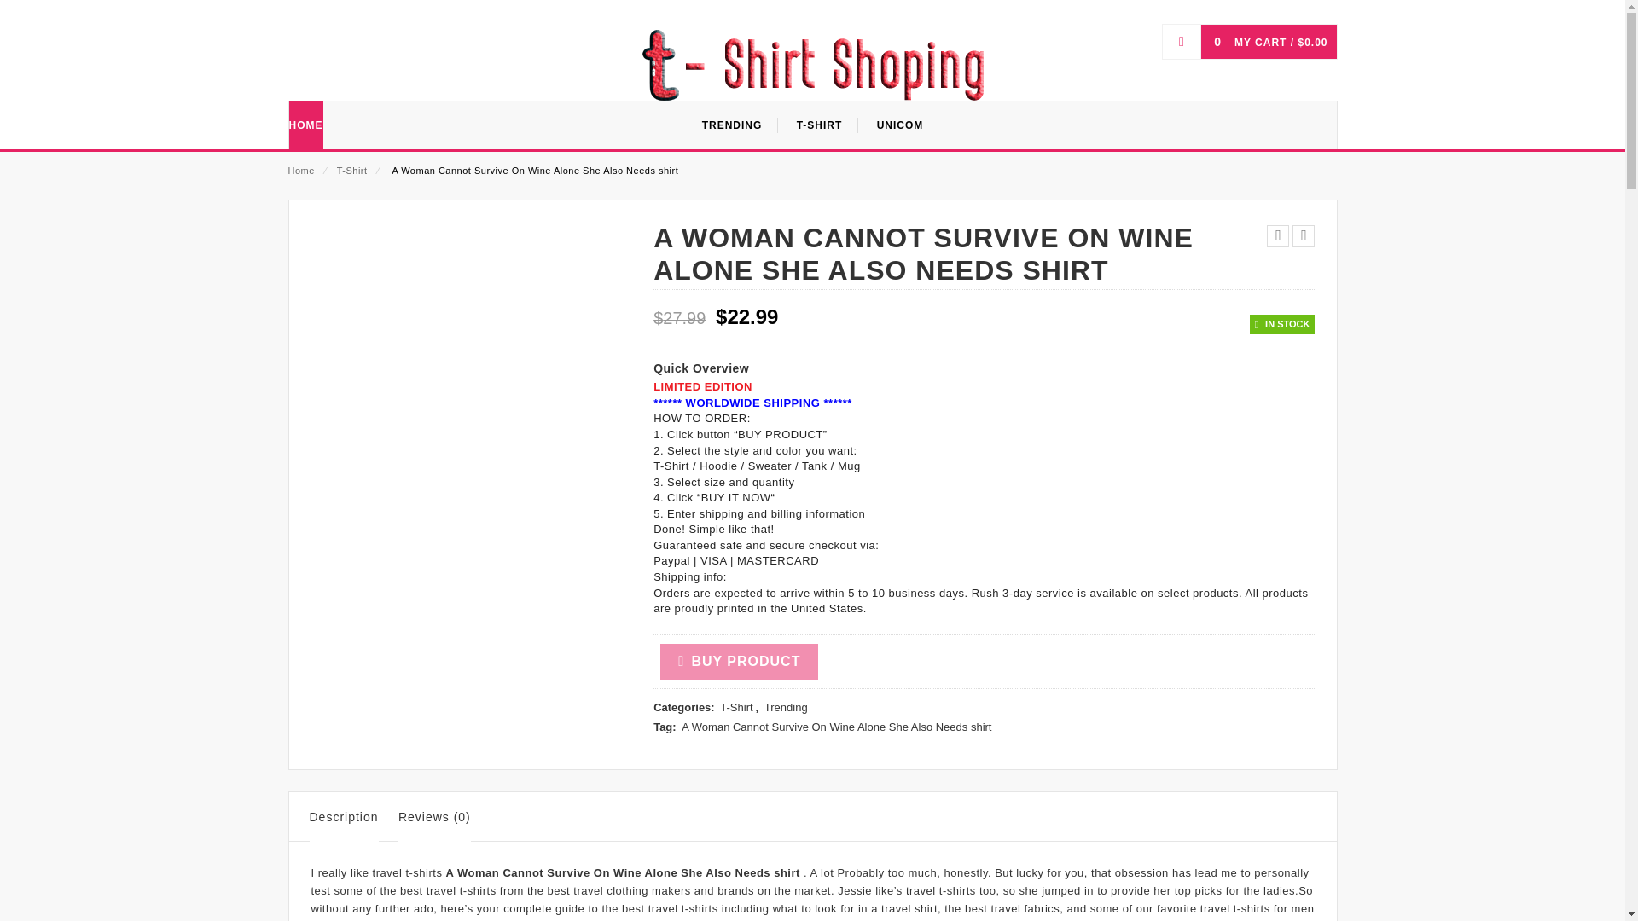 The width and height of the screenshot is (1638, 921). Describe the element at coordinates (899, 125) in the screenshot. I see `UNICOM` at that location.